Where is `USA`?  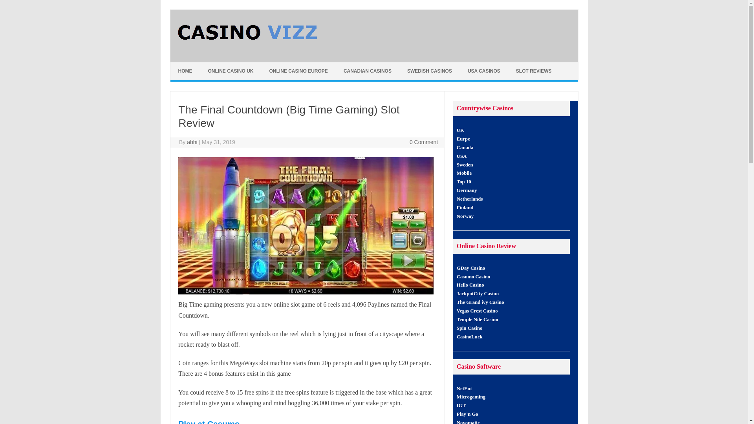 USA is located at coordinates (462, 156).